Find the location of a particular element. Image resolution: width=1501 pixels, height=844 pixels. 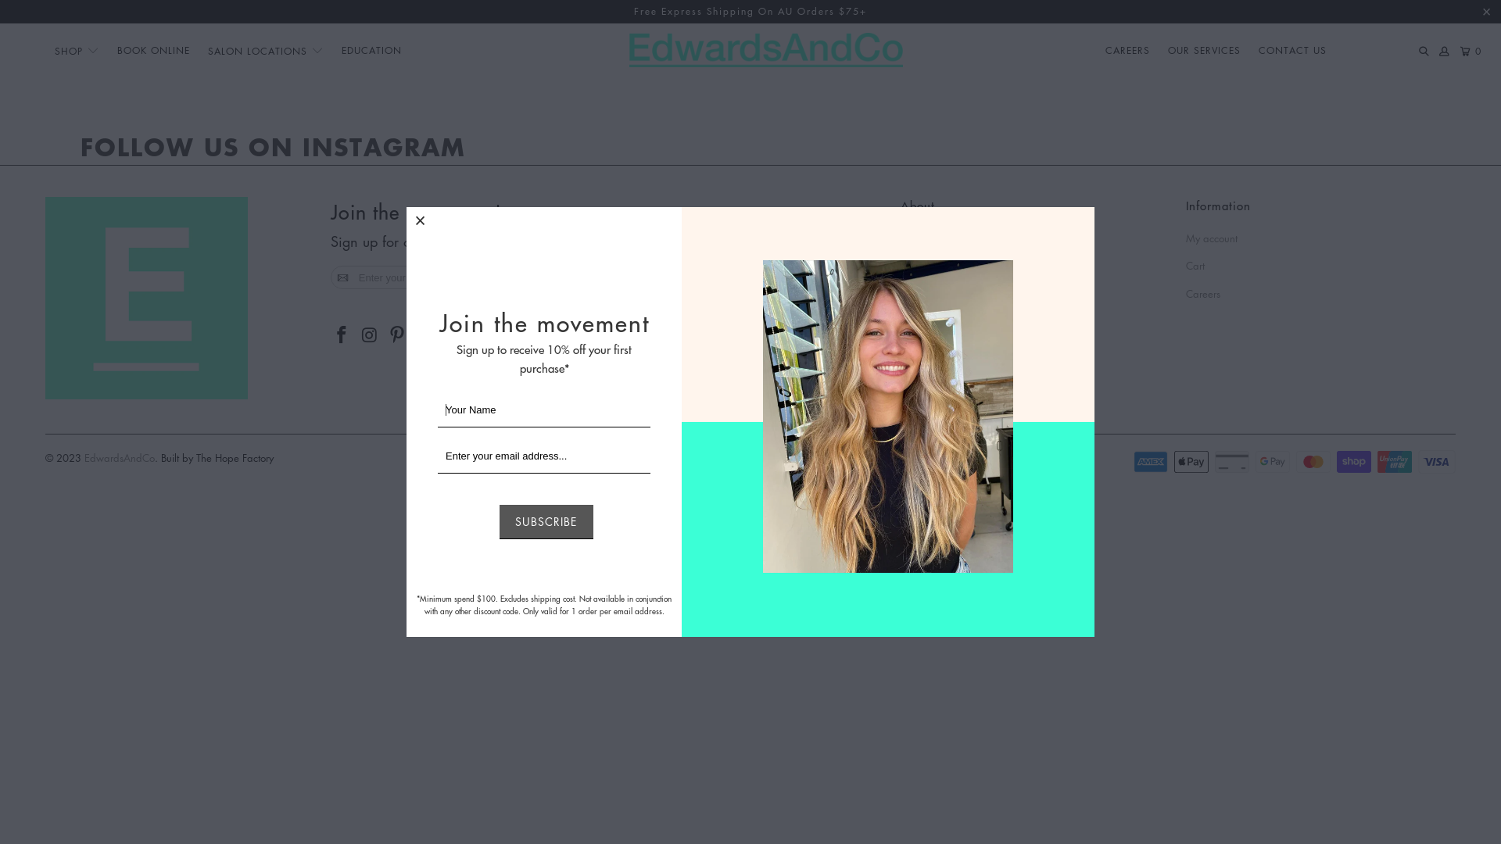

0 is located at coordinates (1472, 52).